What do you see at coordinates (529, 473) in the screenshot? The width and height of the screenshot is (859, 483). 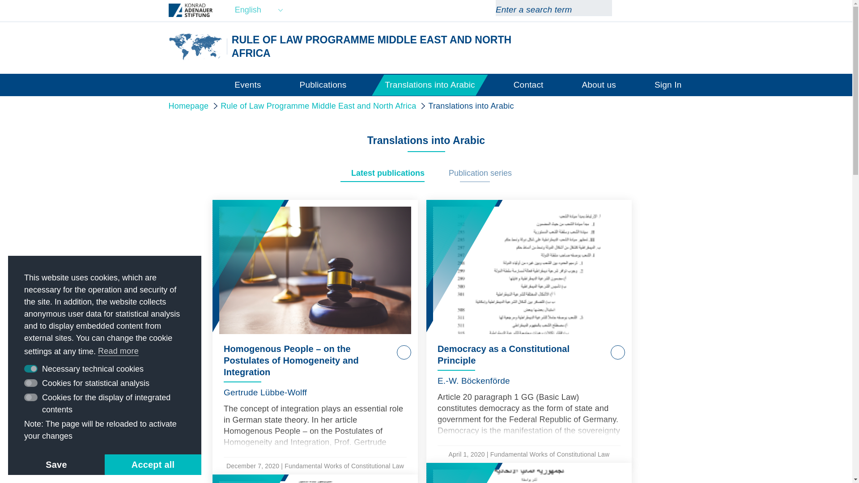 I see `Human Dignity as the Foundation of the State Community` at bounding box center [529, 473].